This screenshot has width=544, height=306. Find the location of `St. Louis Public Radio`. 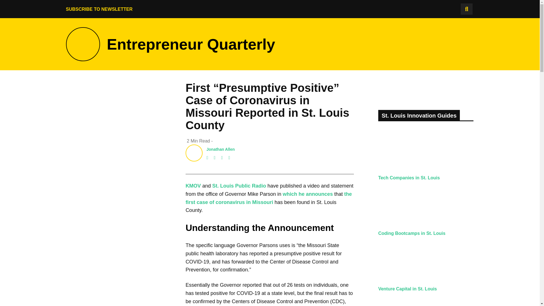

St. Louis Public Radio is located at coordinates (239, 186).